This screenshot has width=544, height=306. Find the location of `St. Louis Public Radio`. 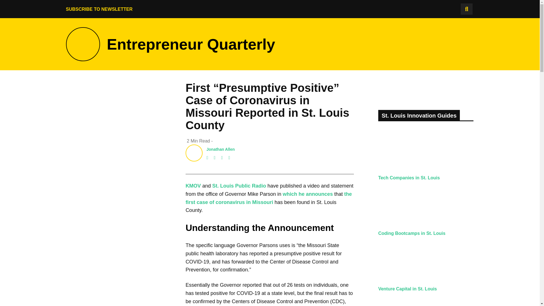

St. Louis Public Radio is located at coordinates (239, 186).